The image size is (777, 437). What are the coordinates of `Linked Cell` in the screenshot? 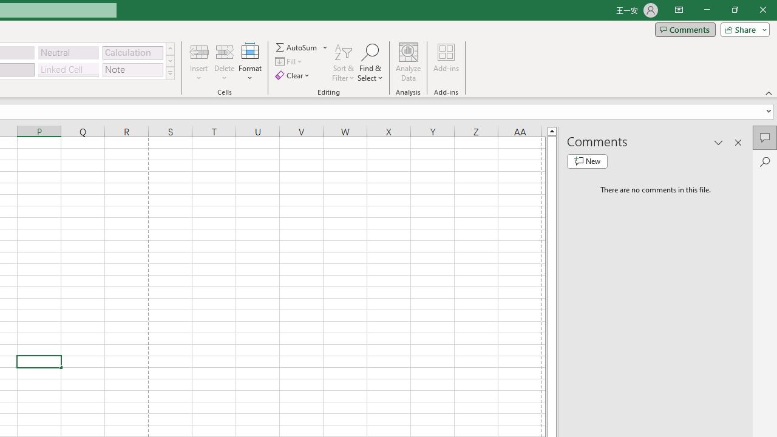 It's located at (69, 69).